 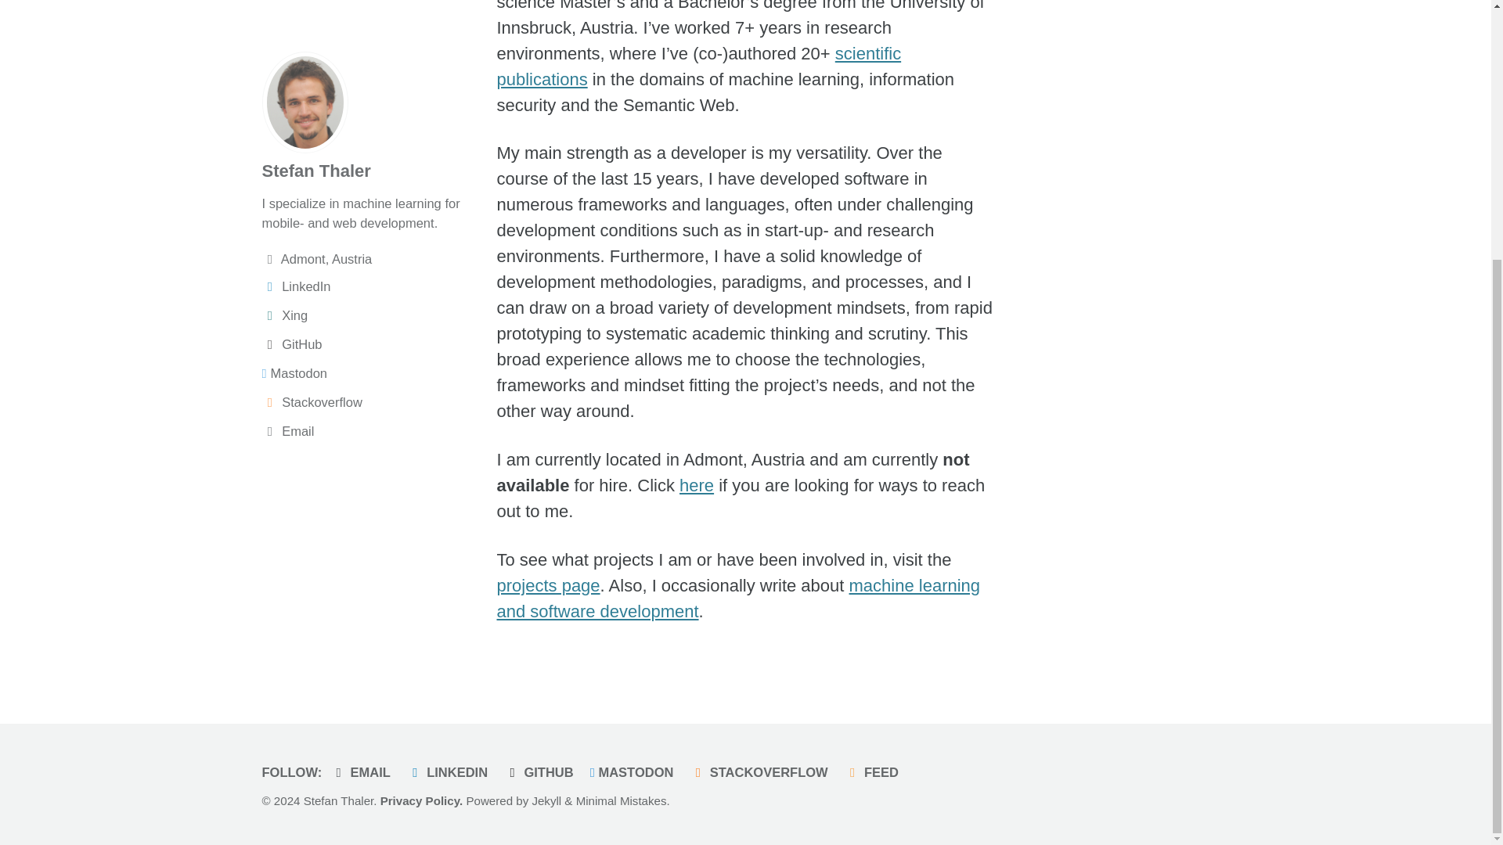 I want to click on machine learning and software development, so click(x=737, y=598).